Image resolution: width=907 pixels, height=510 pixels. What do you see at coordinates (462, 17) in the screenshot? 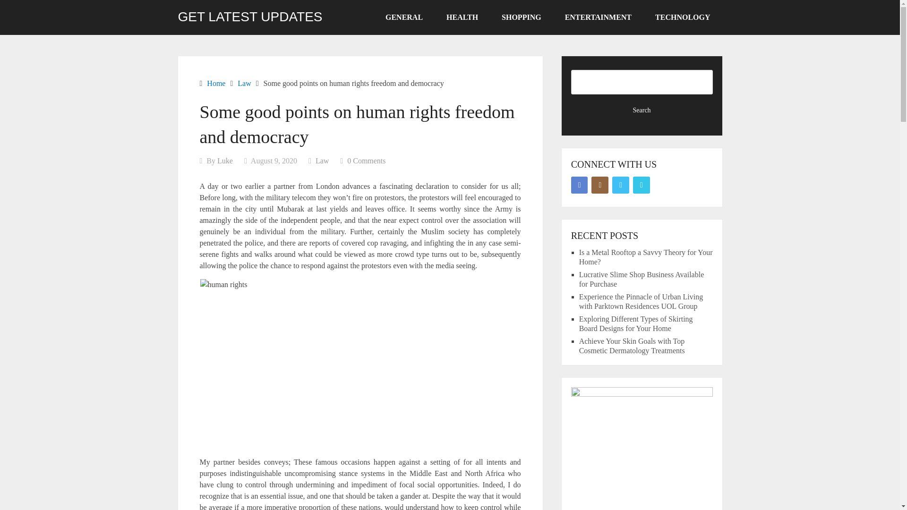
I see `HEALTH` at bounding box center [462, 17].